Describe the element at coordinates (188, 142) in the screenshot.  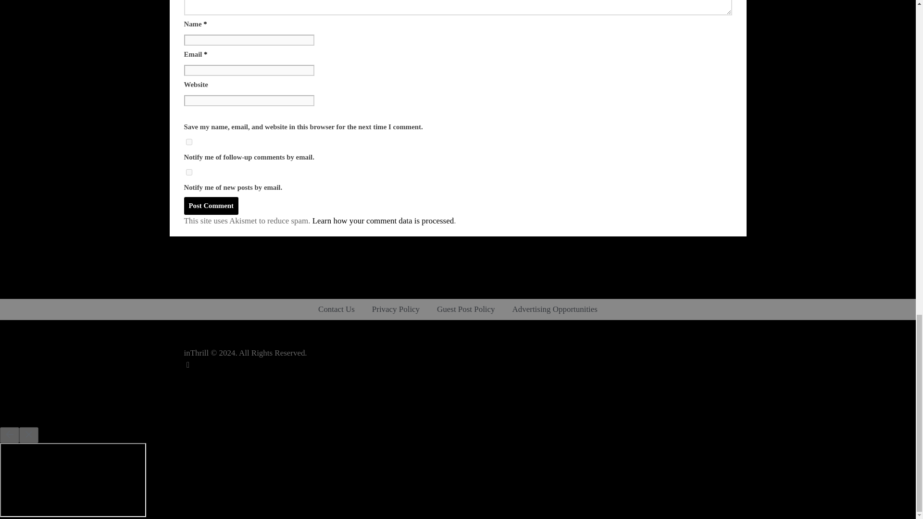
I see `subscribe` at that location.